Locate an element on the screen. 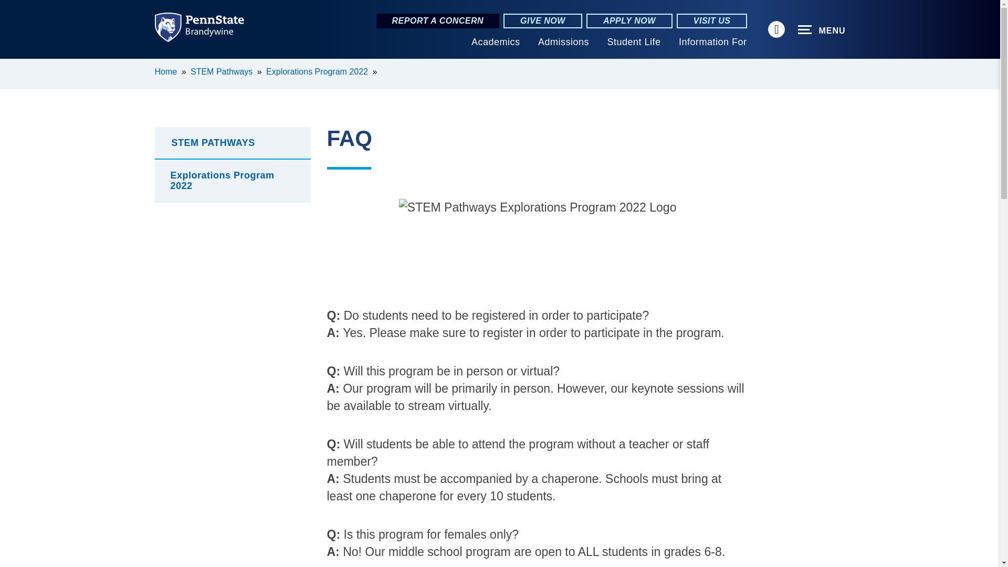 Image resolution: width=1008 pixels, height=567 pixels. SKIP TO MAIN CONTENT is located at coordinates (14, 66).